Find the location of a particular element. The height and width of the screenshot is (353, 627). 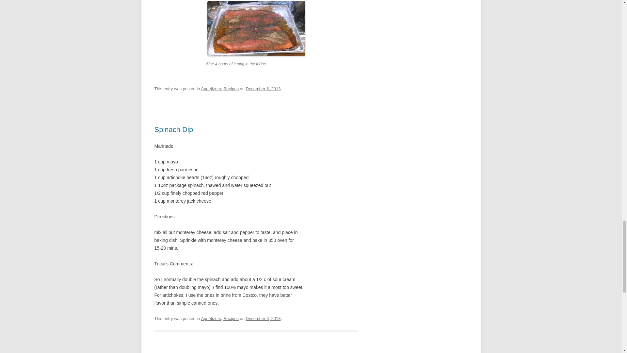

9:53 pm is located at coordinates (263, 88).